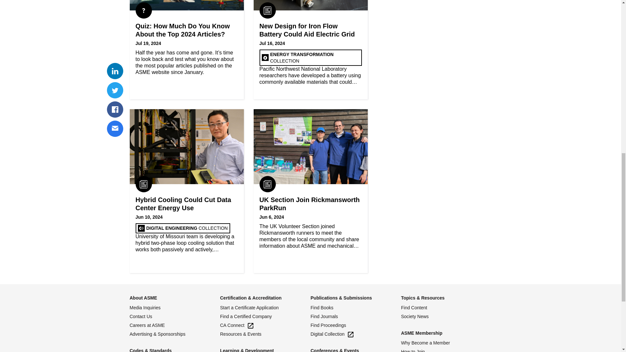 This screenshot has height=352, width=626. What do you see at coordinates (175, 308) in the screenshot?
I see `Media Inquiries` at bounding box center [175, 308].